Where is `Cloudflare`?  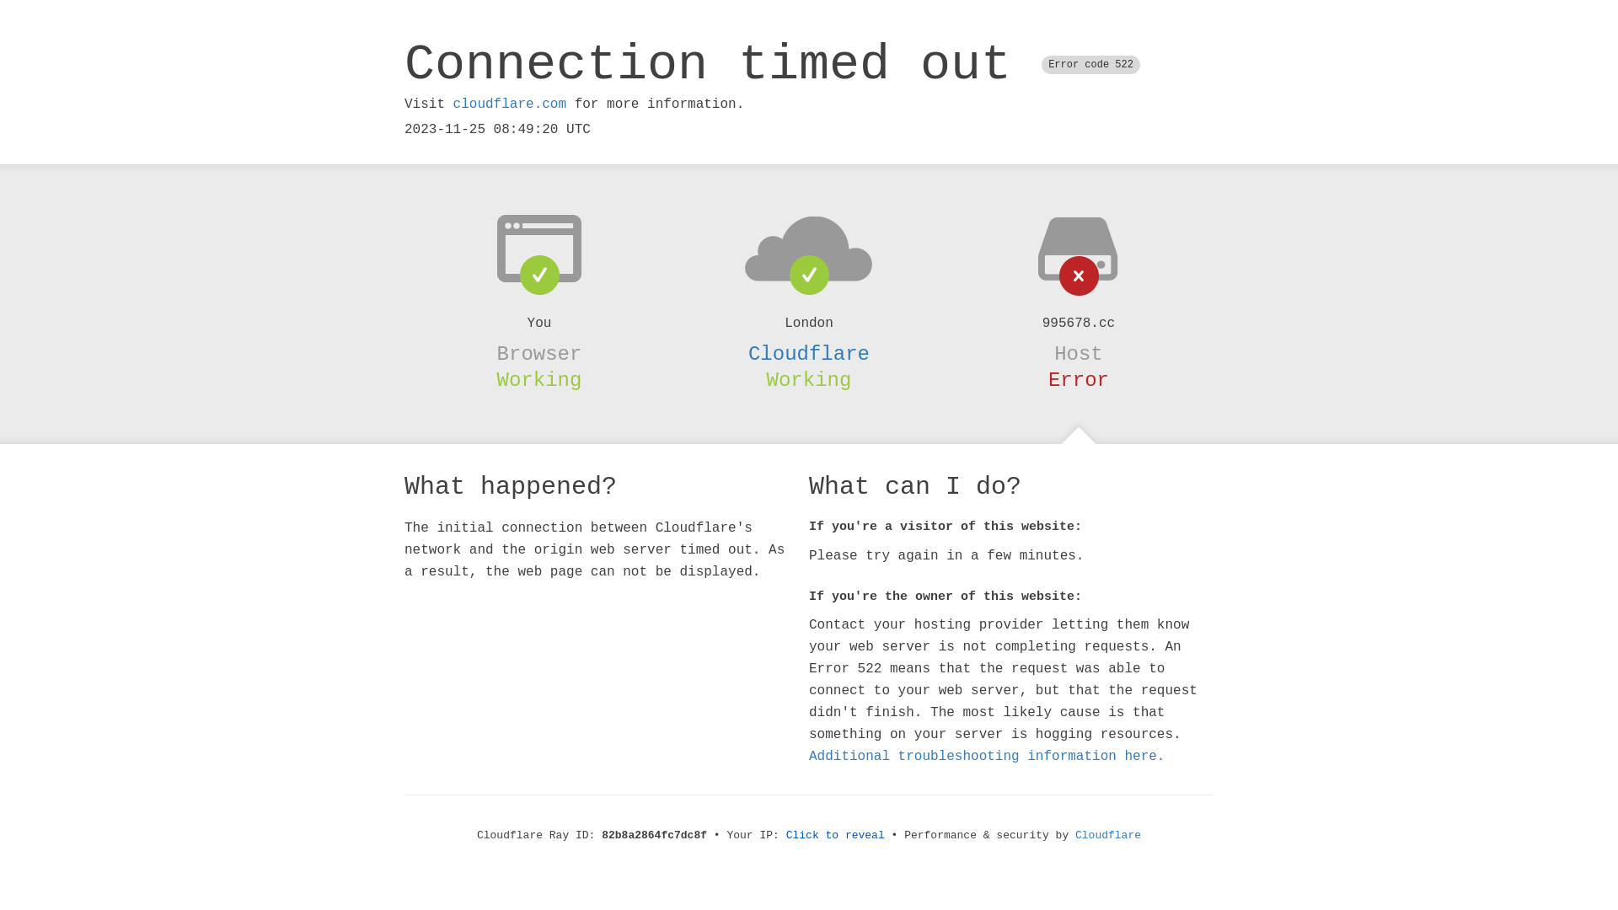 Cloudflare is located at coordinates (809, 354).